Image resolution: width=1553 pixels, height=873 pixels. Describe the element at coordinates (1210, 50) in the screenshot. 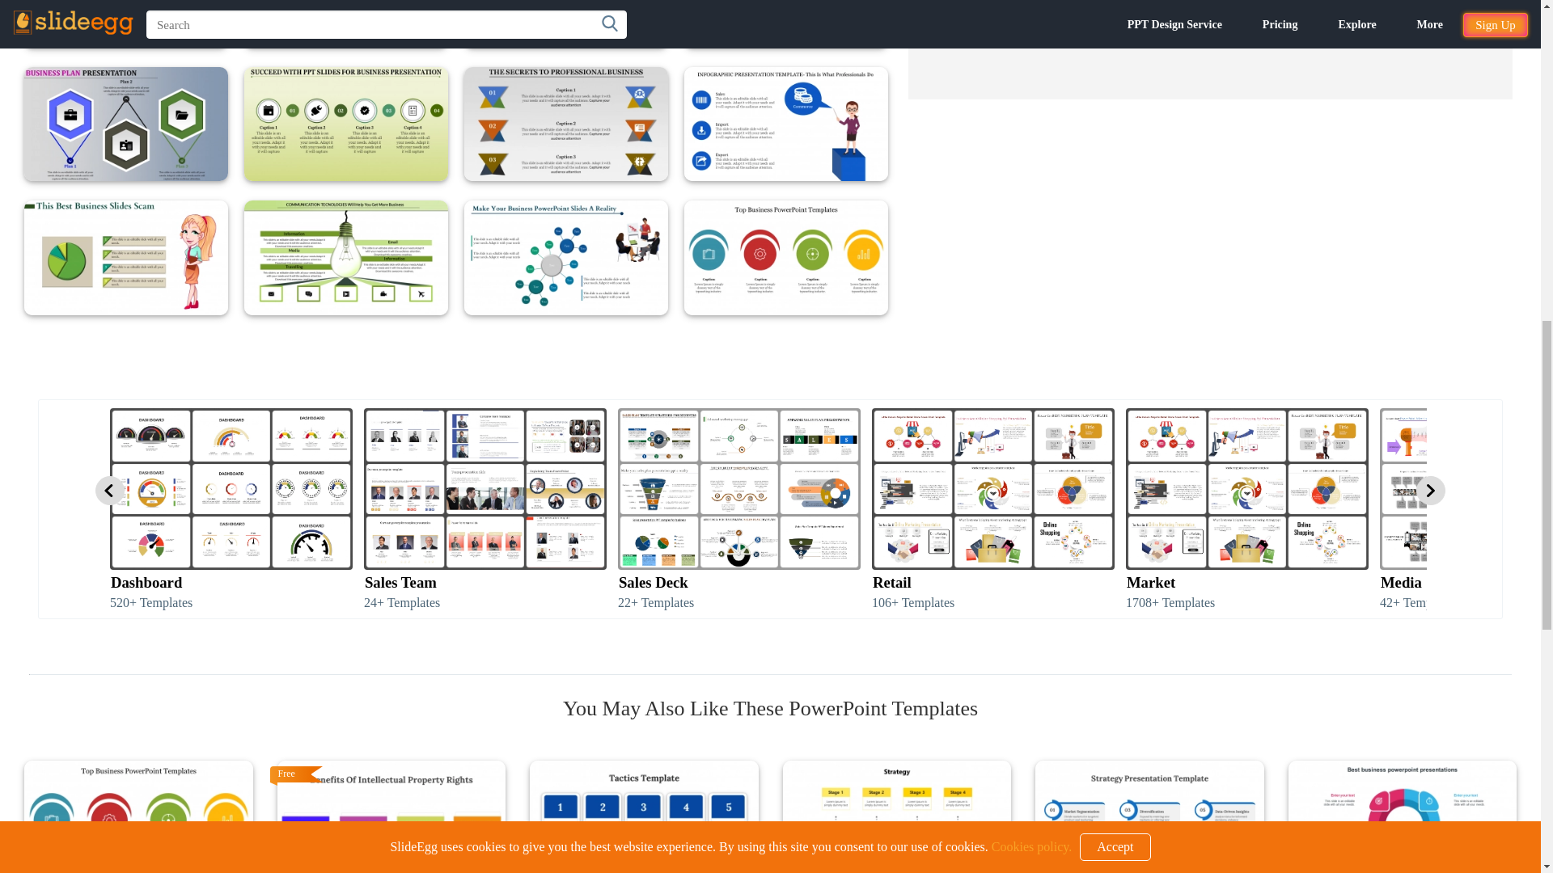

I see `Advertisement` at that location.